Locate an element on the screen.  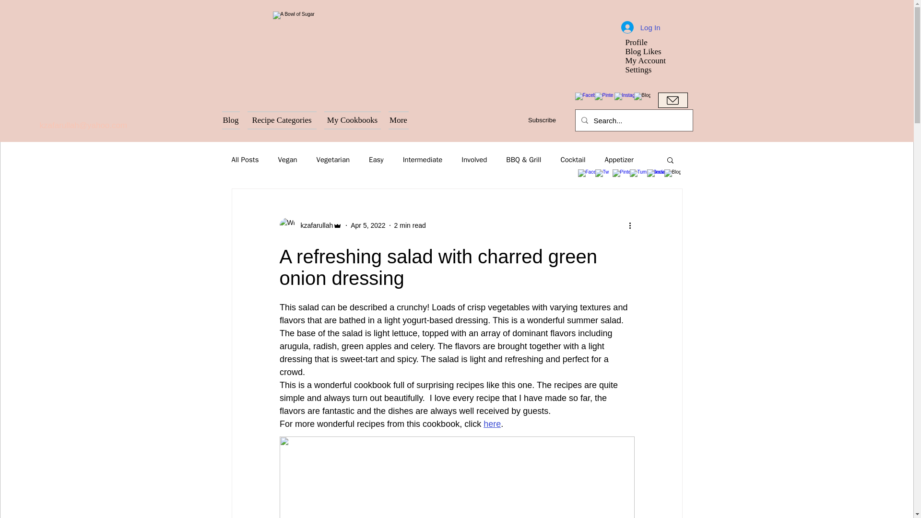
Subscribe is located at coordinates (541, 120).